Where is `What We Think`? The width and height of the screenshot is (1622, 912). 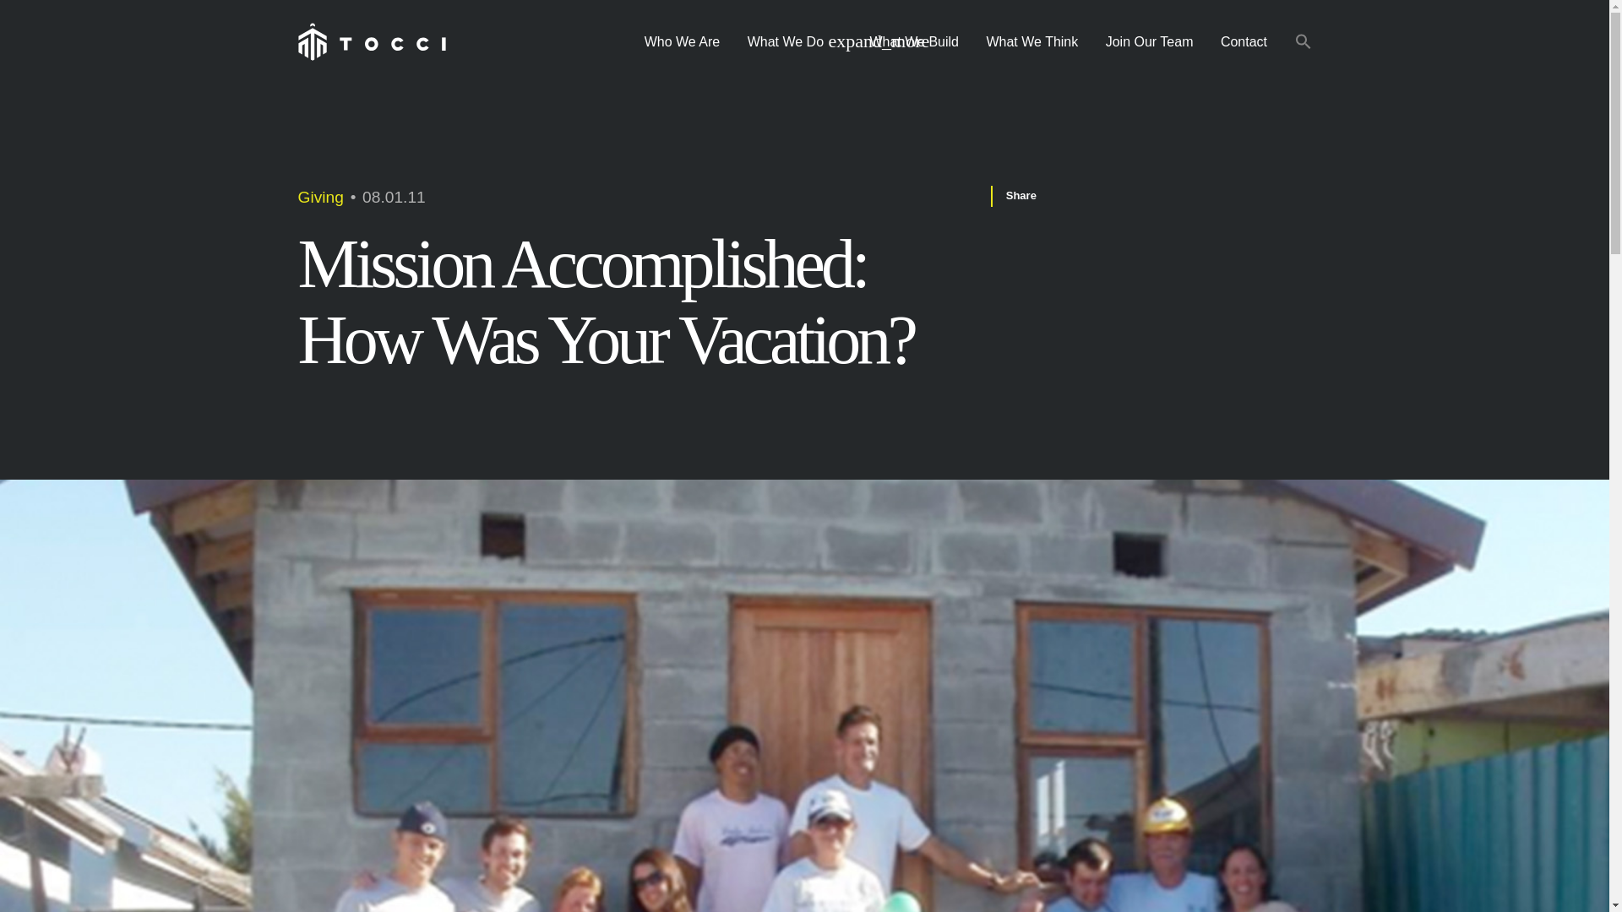
What We Think is located at coordinates (1032, 42).